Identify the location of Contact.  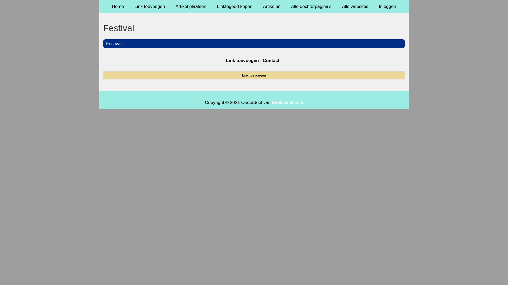
(271, 61).